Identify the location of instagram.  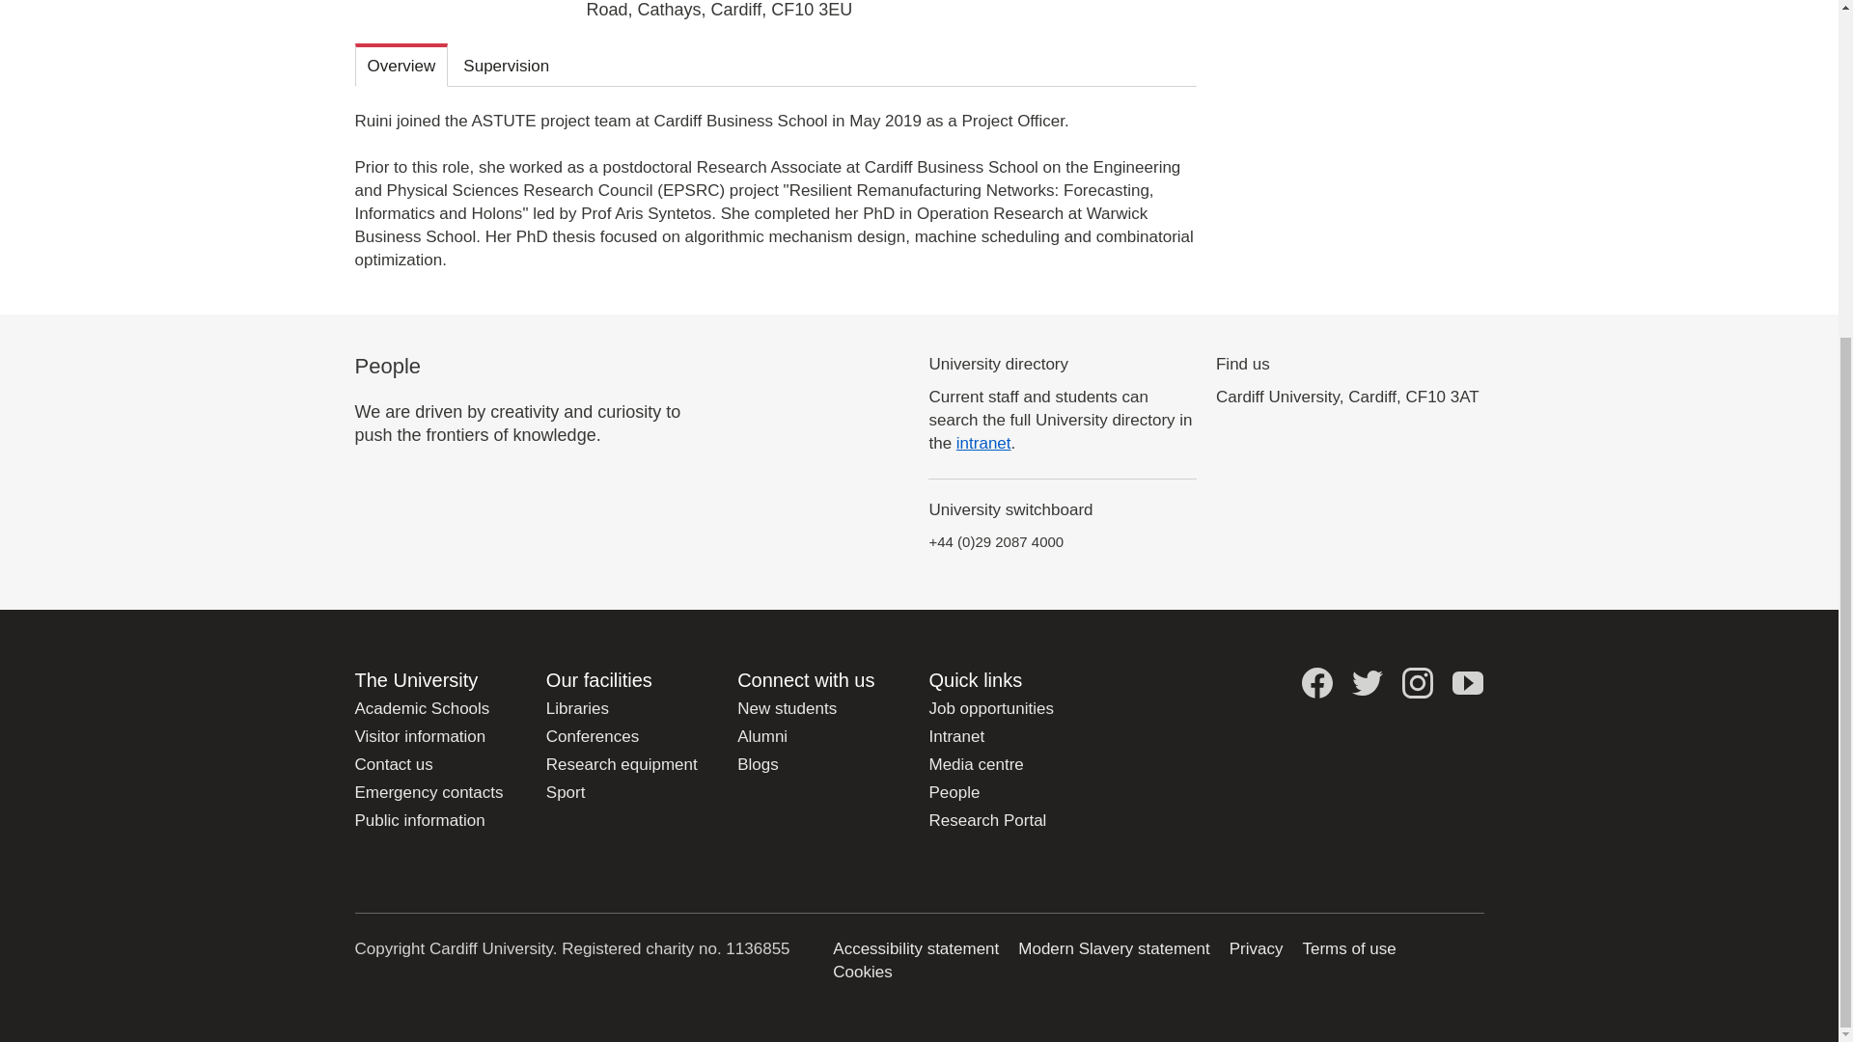
(1417, 683).